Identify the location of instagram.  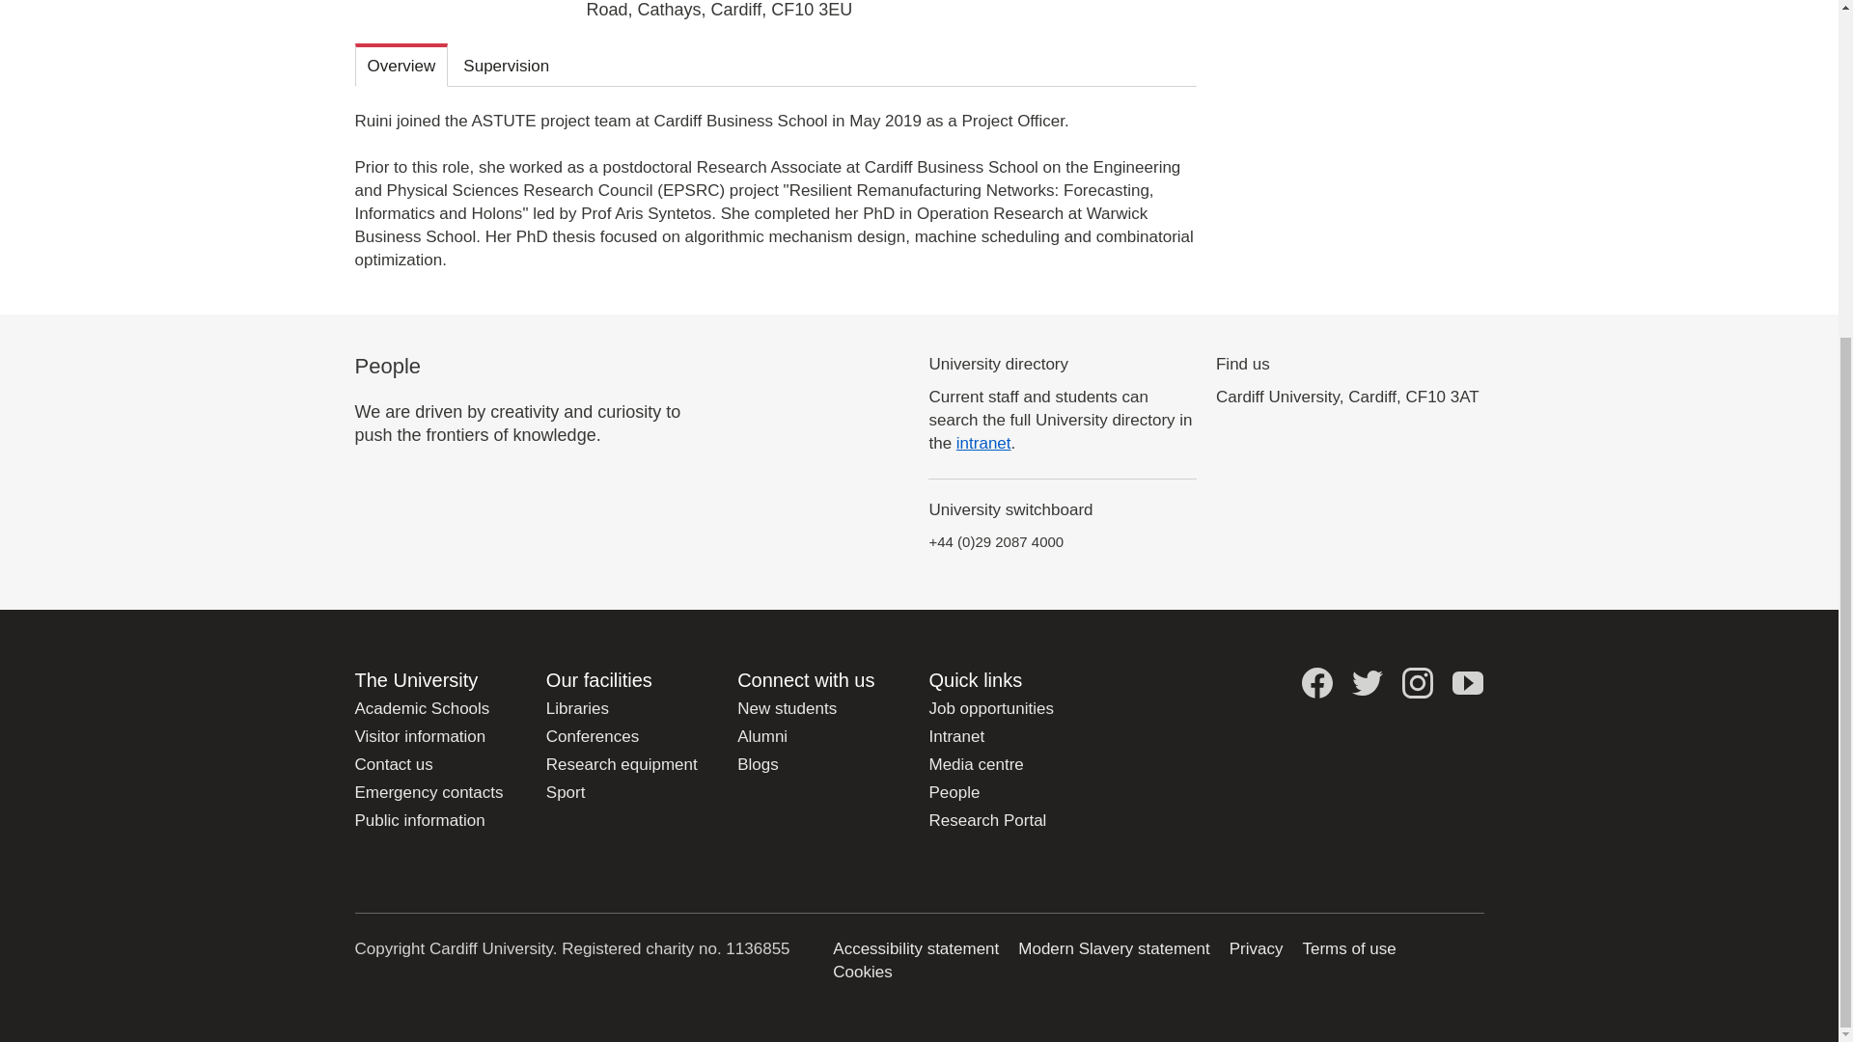
(1417, 683).